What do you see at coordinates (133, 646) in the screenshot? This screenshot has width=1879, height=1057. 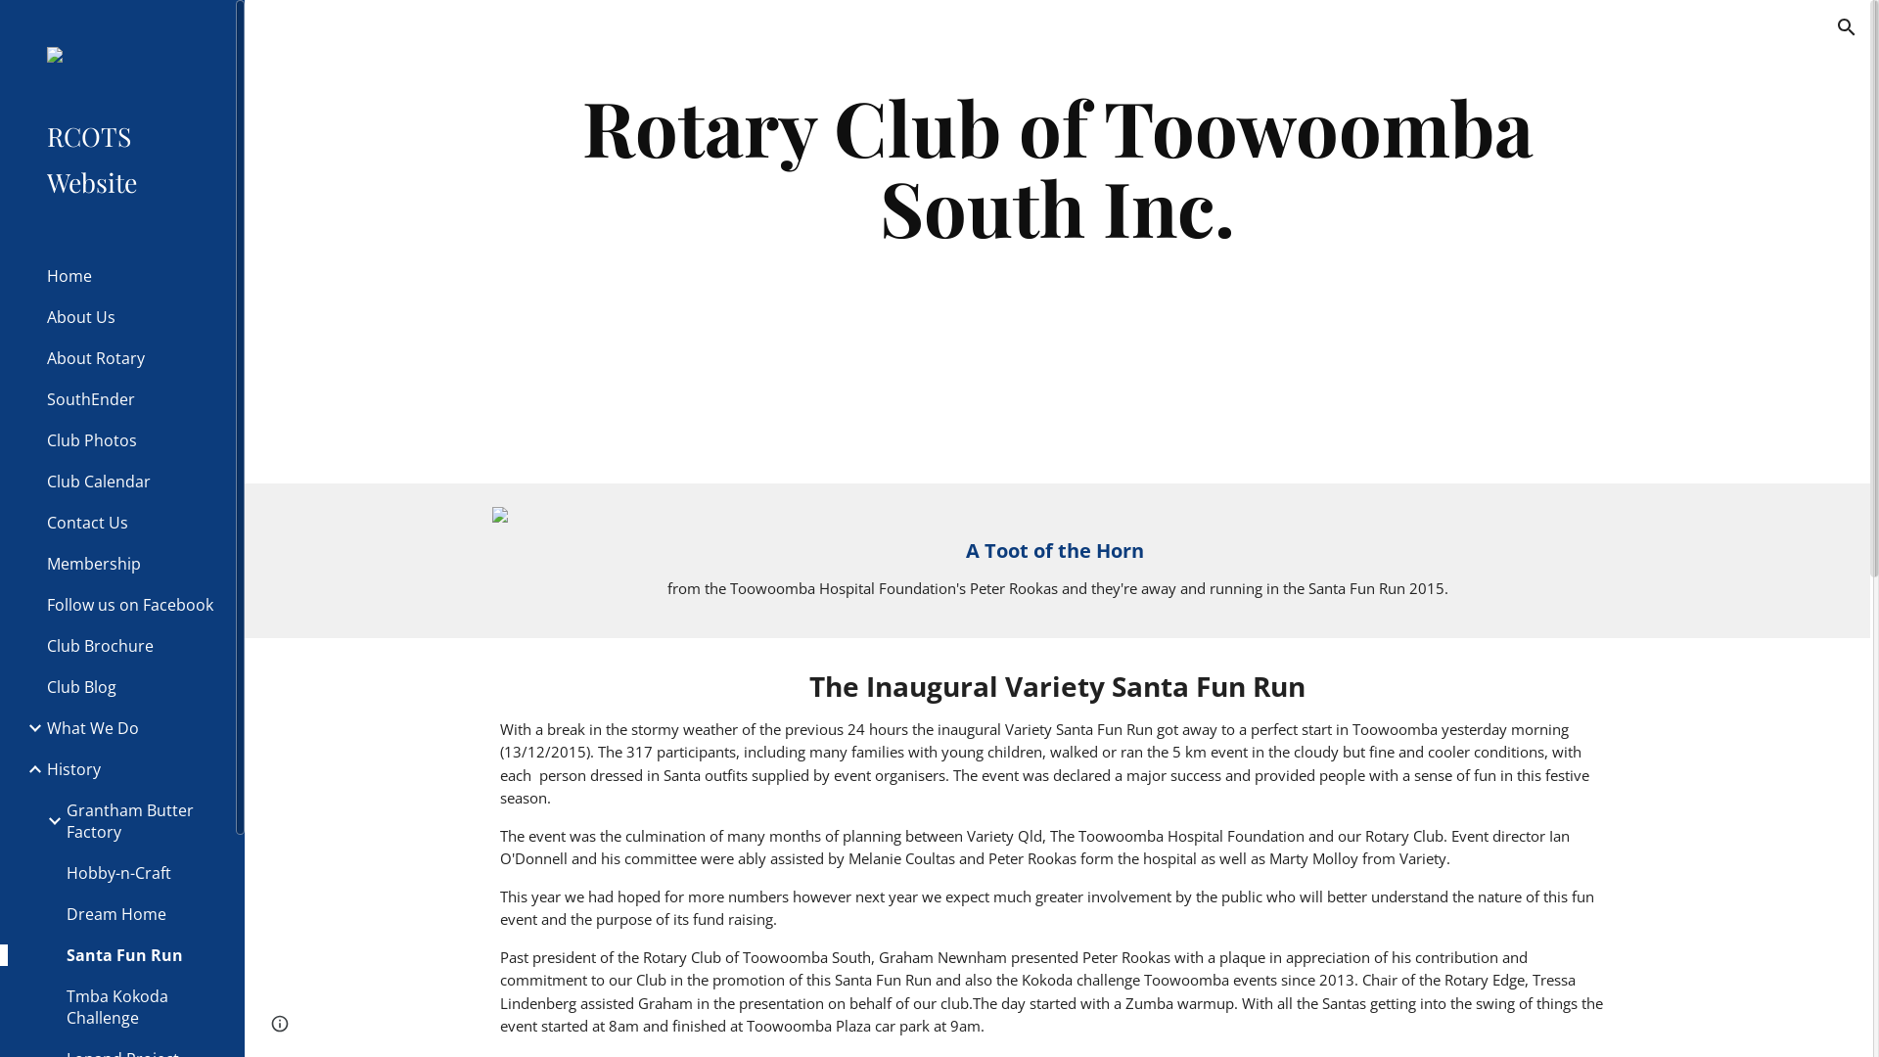 I see `Club Brochure` at bounding box center [133, 646].